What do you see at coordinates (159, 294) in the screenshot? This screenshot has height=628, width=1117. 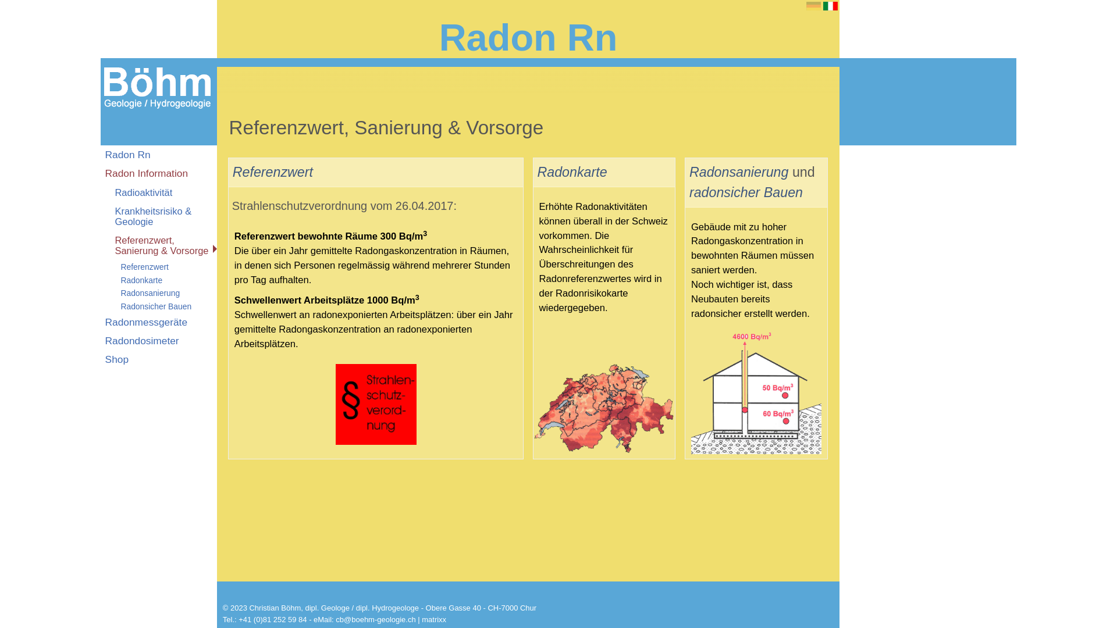 I see `Radonsanierung` at bounding box center [159, 294].